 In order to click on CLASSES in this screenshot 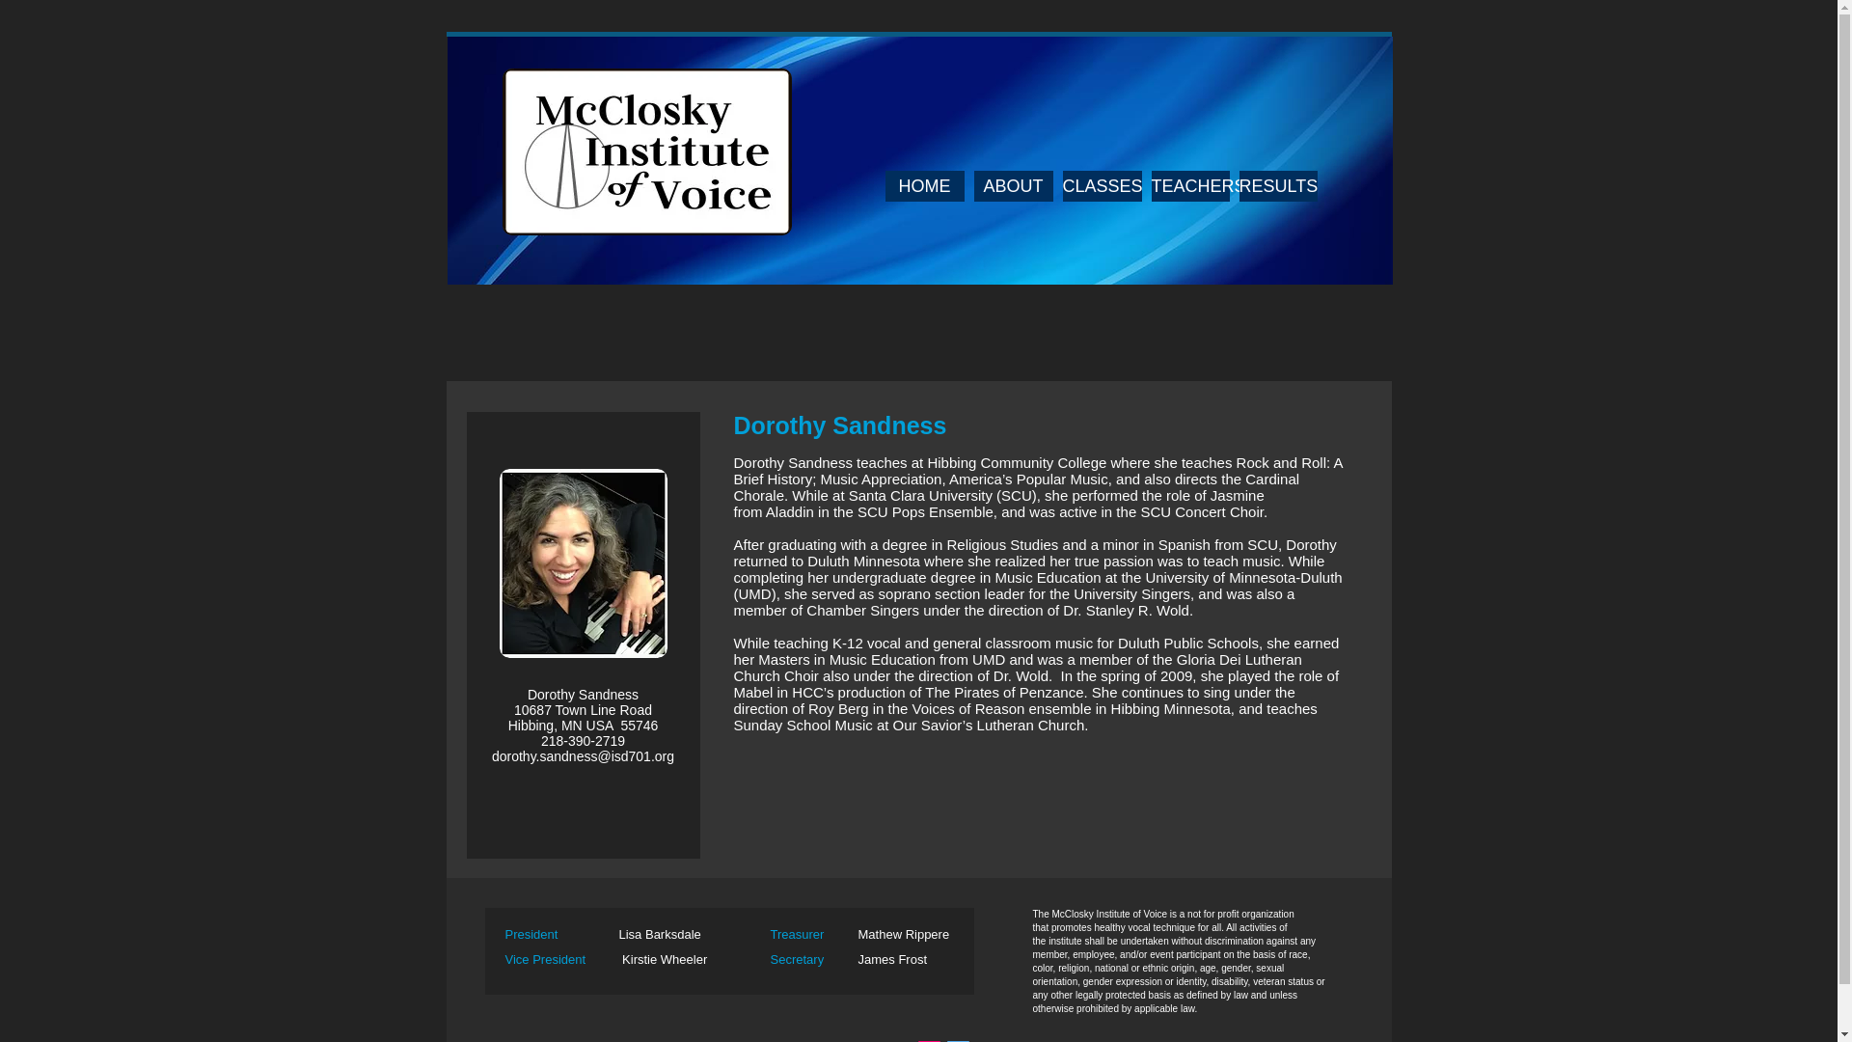, I will do `click(1103, 186)`.